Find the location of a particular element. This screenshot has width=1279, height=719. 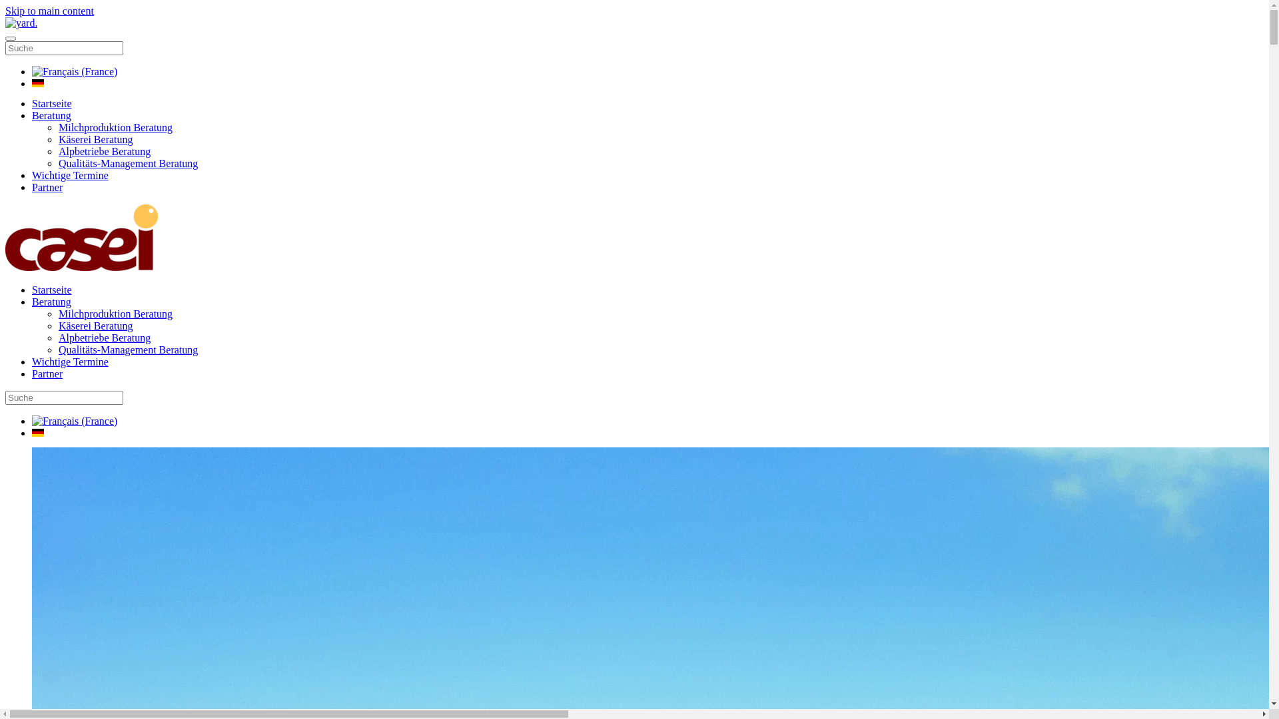

Beratung is located at coordinates (52, 302).